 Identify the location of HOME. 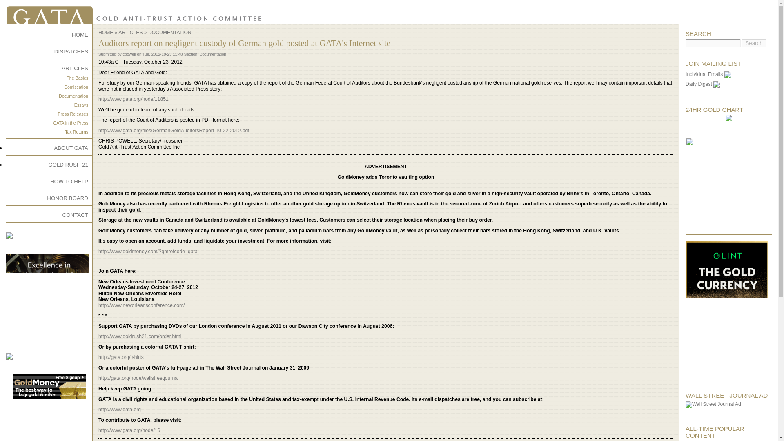
(80, 34).